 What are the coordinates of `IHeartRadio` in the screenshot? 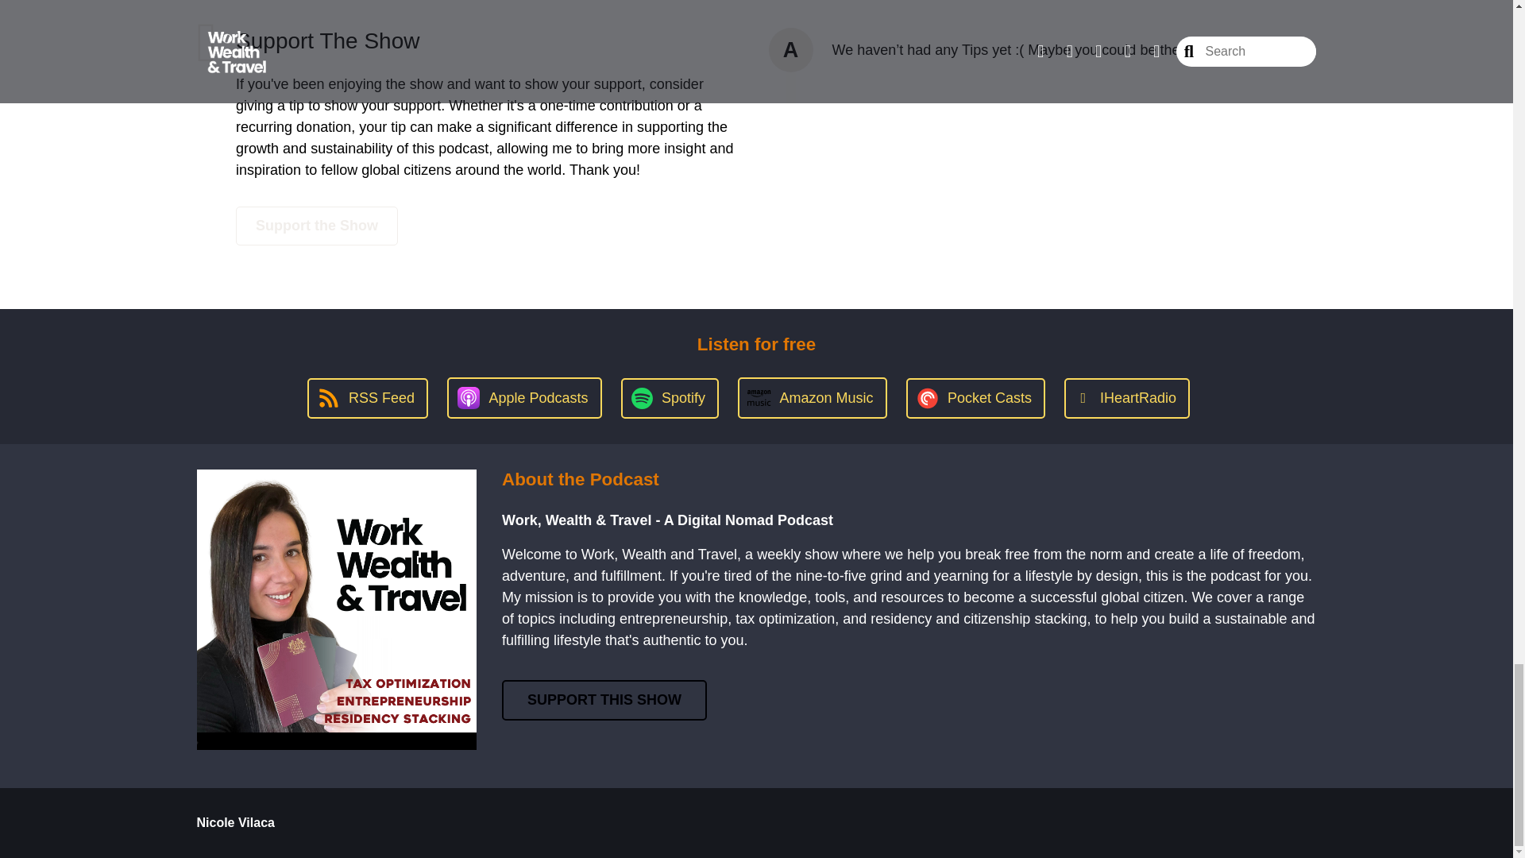 It's located at (1126, 399).